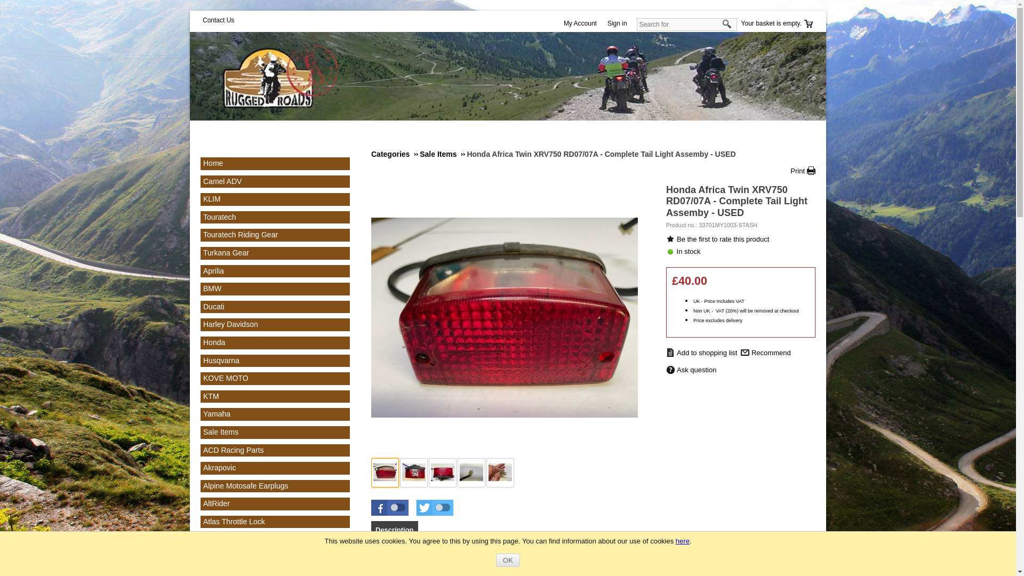 This screenshot has height=576, width=1024. Describe the element at coordinates (226, 252) in the screenshot. I see `Turkana Gear` at that location.